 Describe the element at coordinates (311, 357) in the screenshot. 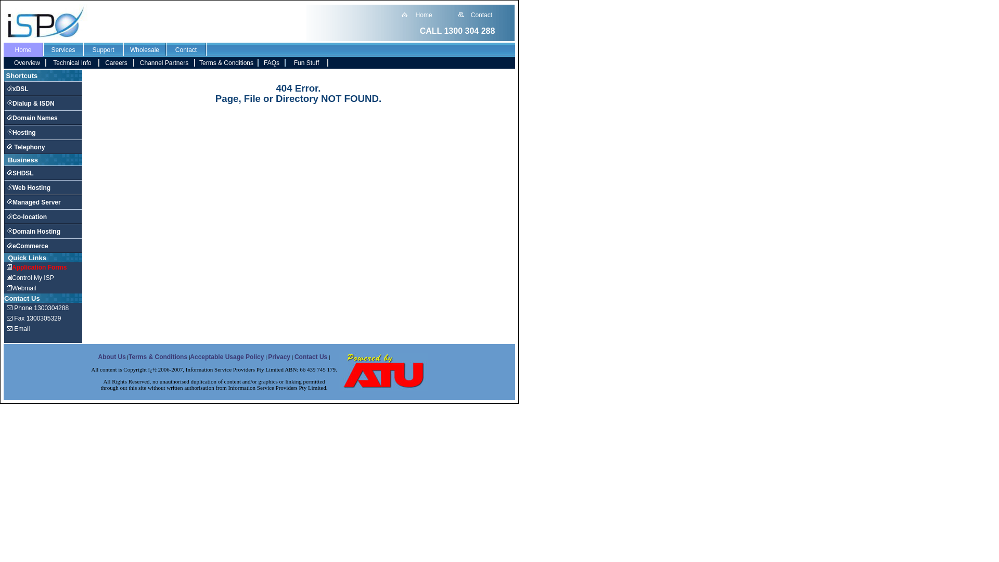

I see `Contact Us` at that location.